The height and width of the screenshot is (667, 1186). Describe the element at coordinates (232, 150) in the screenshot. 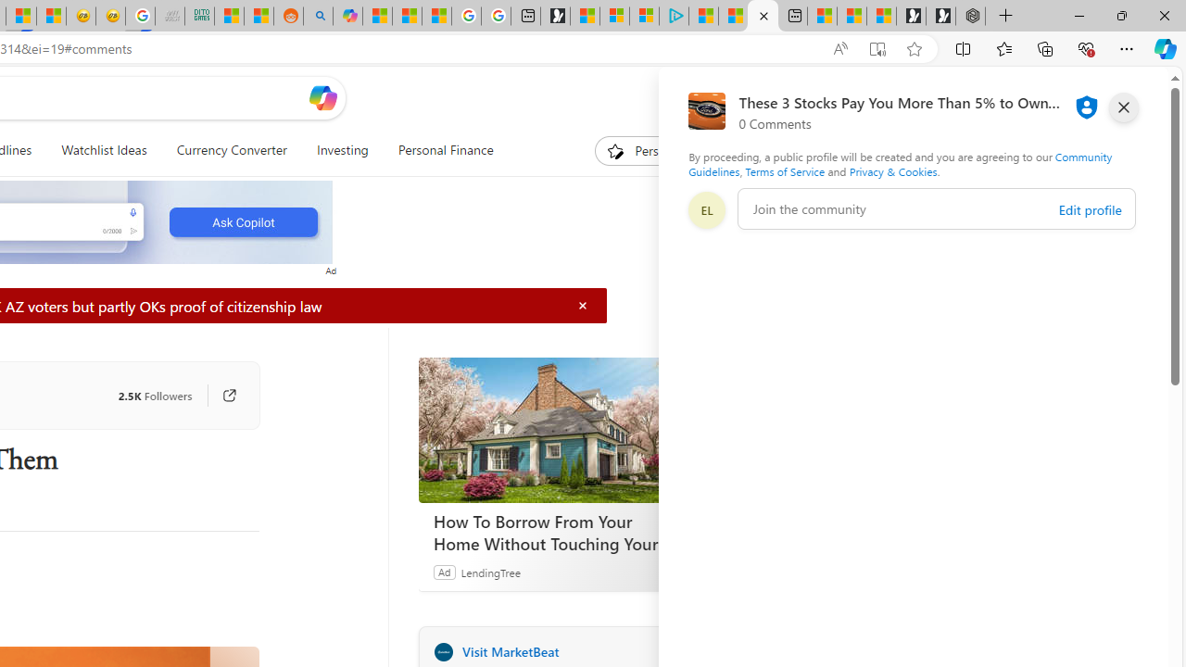

I see `Currency Converter` at that location.